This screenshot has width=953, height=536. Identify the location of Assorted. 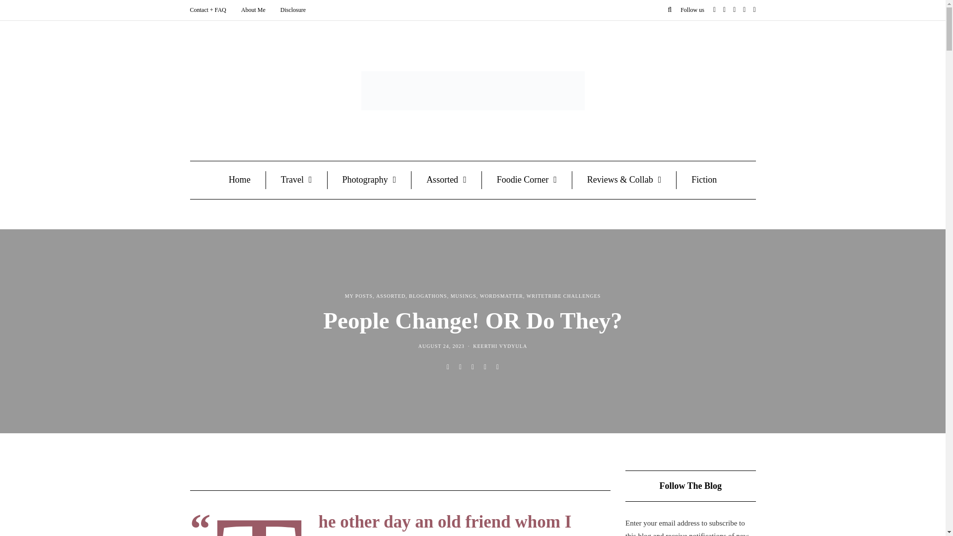
(447, 180).